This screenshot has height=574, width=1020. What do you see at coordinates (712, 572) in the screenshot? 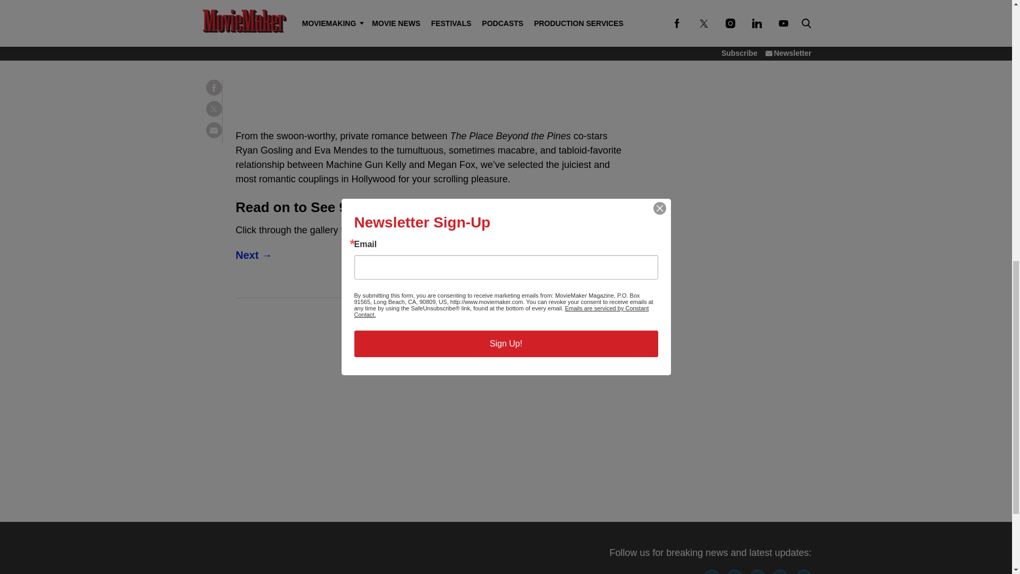
I see `Follow us on Facebook` at bounding box center [712, 572].